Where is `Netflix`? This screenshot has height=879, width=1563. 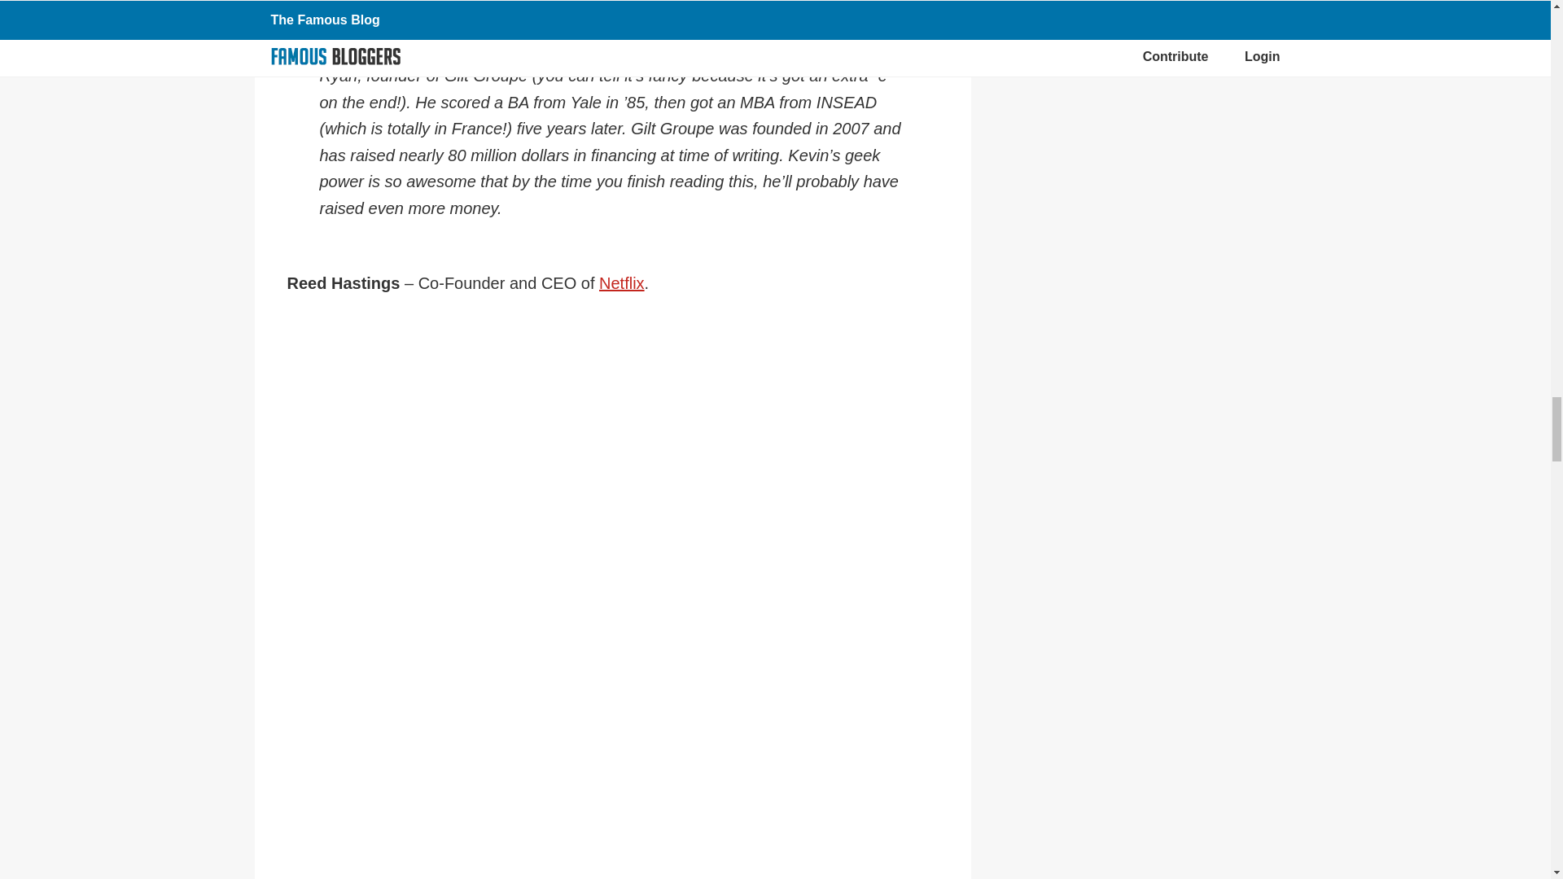
Netflix is located at coordinates (621, 282).